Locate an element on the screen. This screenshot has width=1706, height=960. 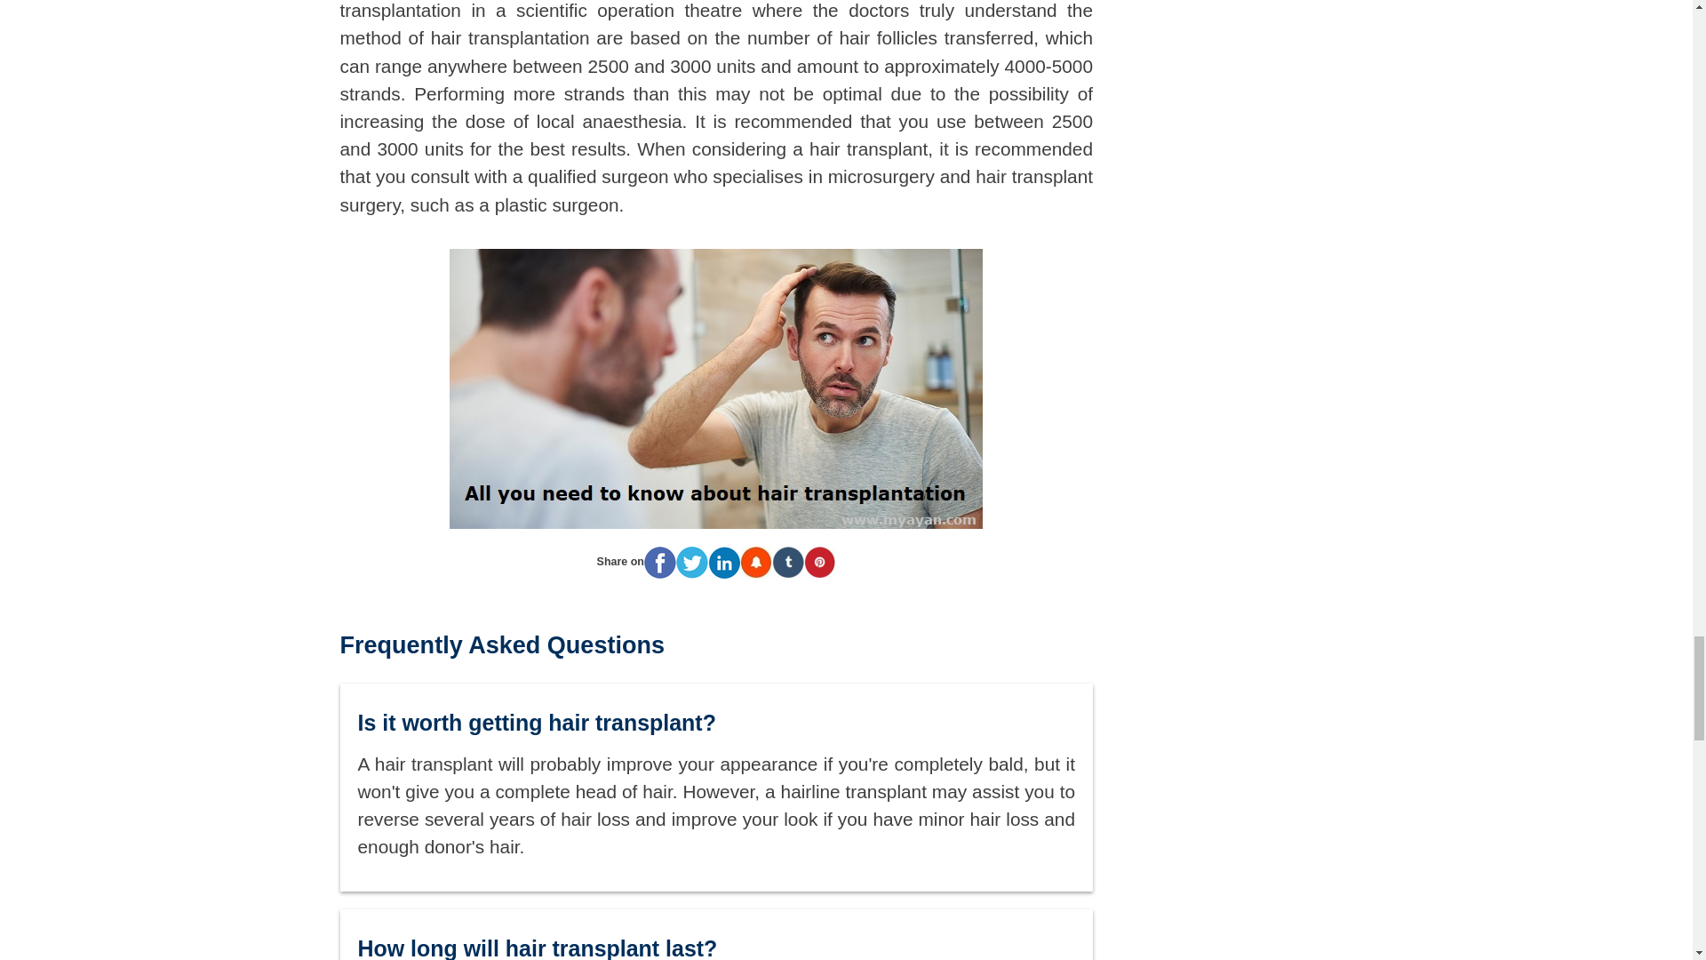
What's your reaction? is located at coordinates (716, 860).